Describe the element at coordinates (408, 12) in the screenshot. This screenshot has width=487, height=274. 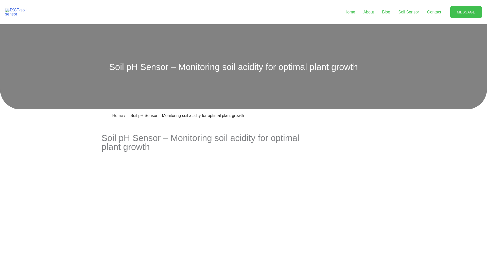
I see `Soil Sensor` at that location.